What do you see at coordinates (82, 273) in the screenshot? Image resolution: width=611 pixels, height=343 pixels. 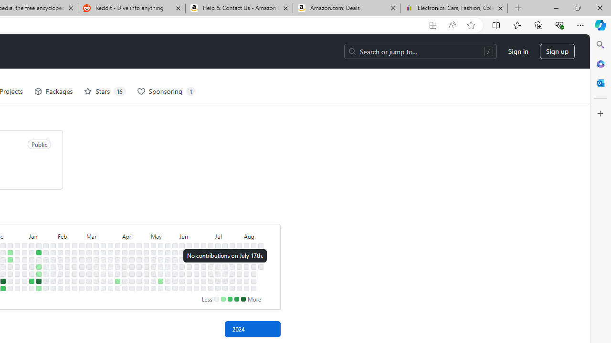 I see `No contributions on February 29th.` at bounding box center [82, 273].